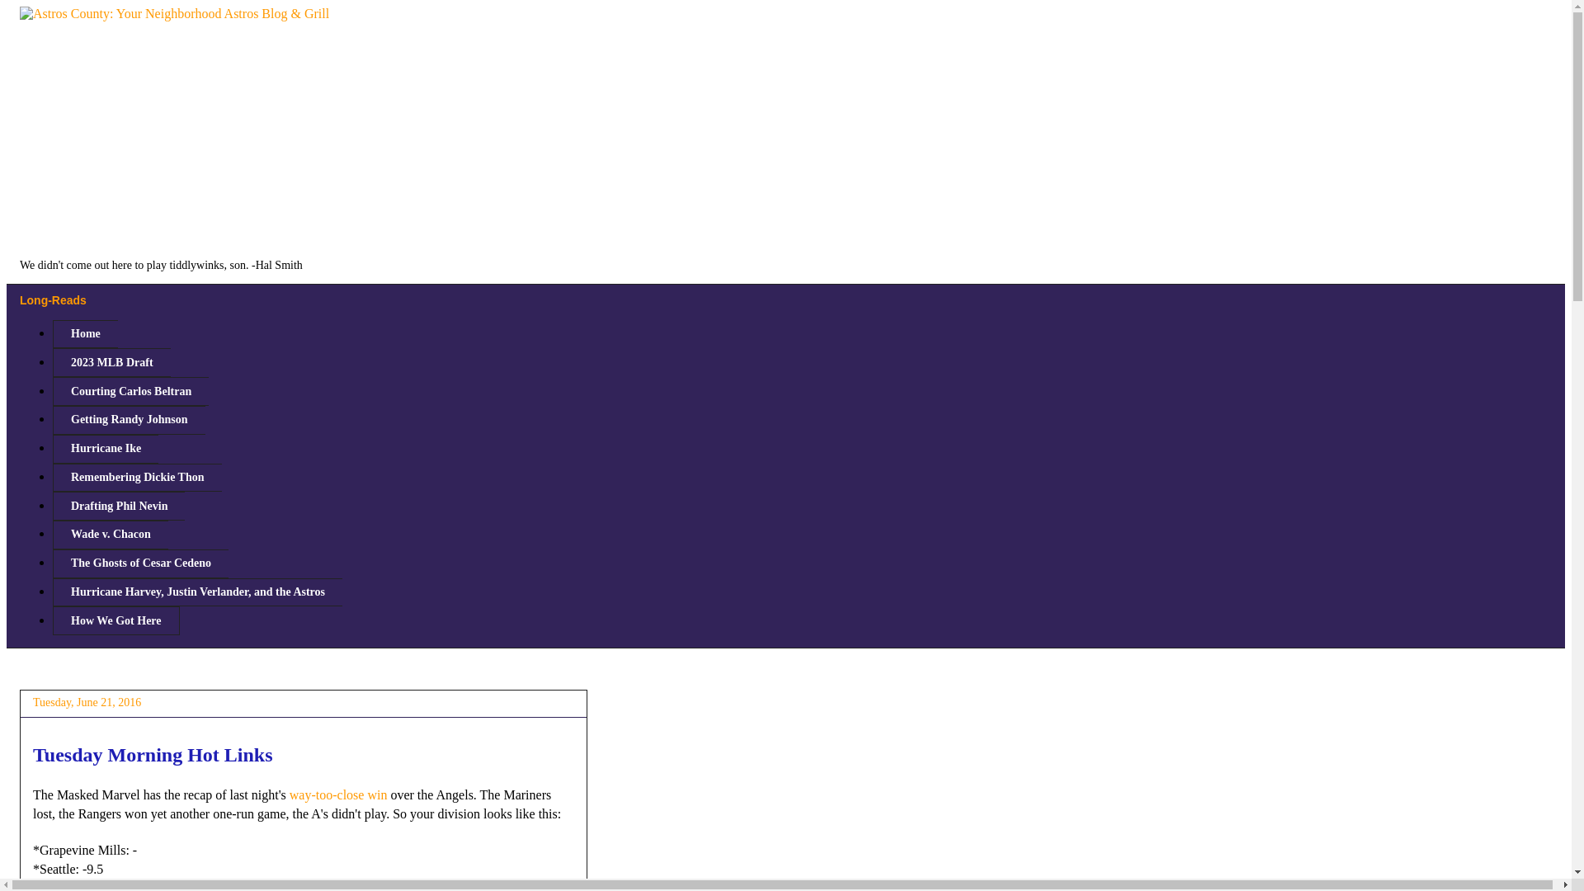 The image size is (1584, 891). I want to click on Home, so click(84, 334).